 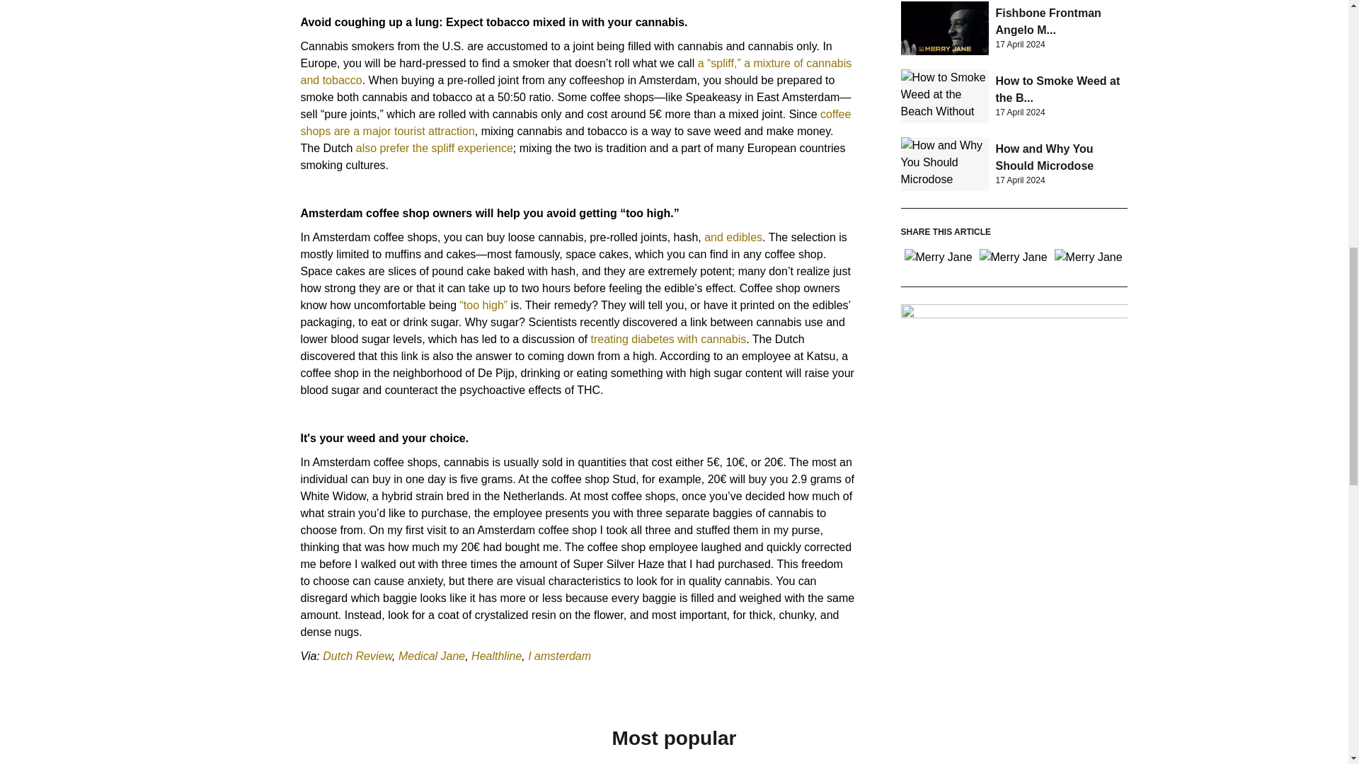 I want to click on treating diabetes with cannabis, so click(x=668, y=339).